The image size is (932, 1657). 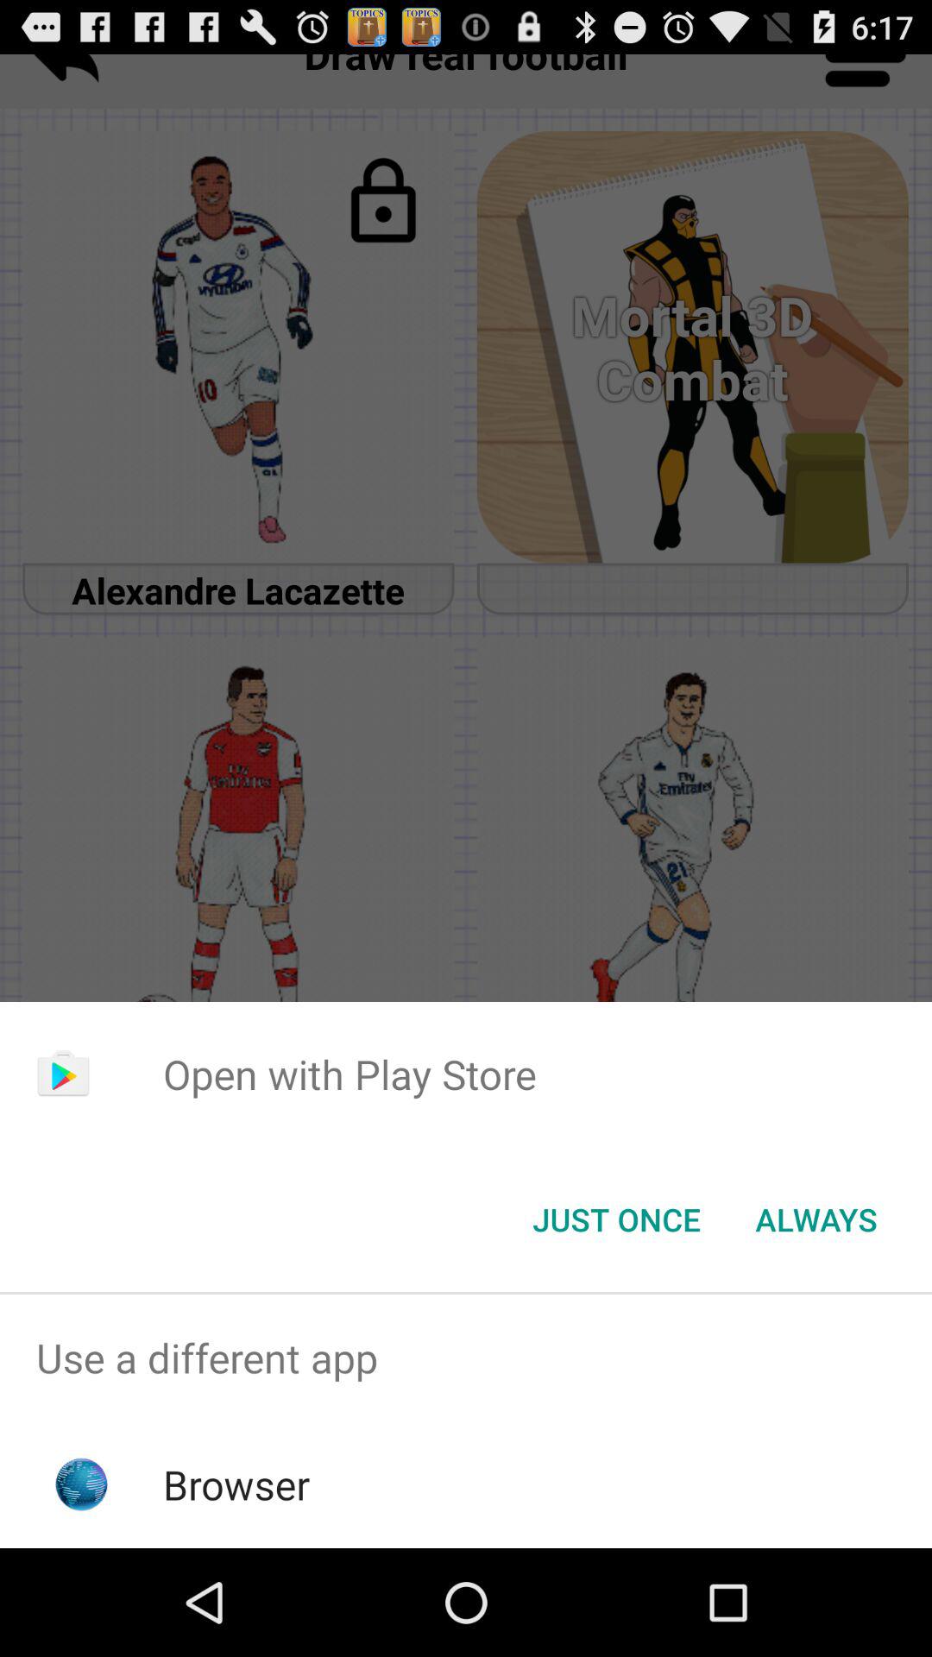 I want to click on launch the item below the open with play app, so click(x=816, y=1219).